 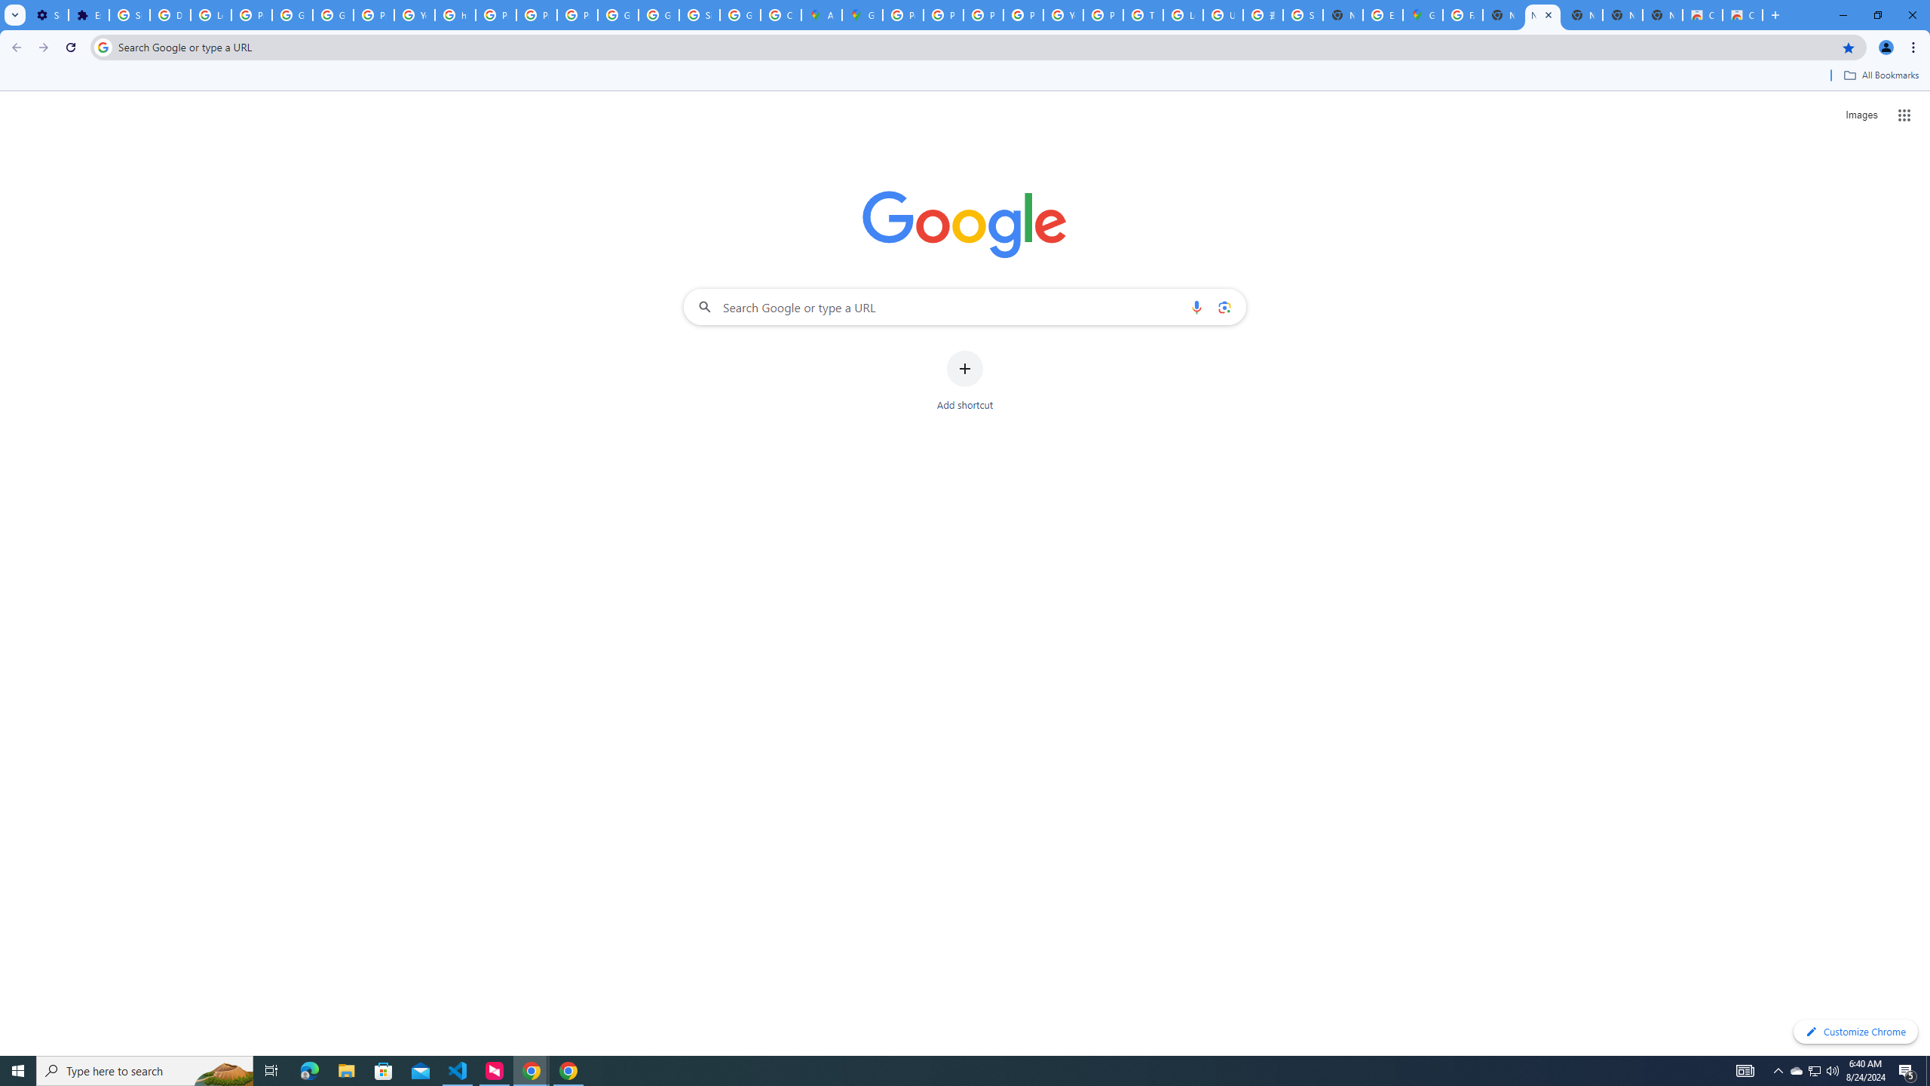 I want to click on Privacy Help Center - Policies Help, so click(x=983, y=15).